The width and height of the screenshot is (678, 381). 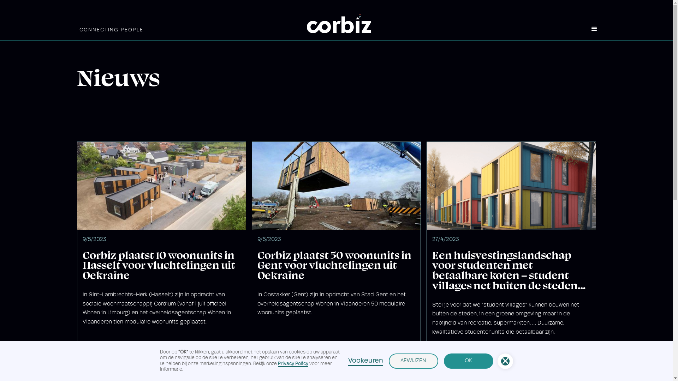 I want to click on Lees meer, so click(x=101, y=352).